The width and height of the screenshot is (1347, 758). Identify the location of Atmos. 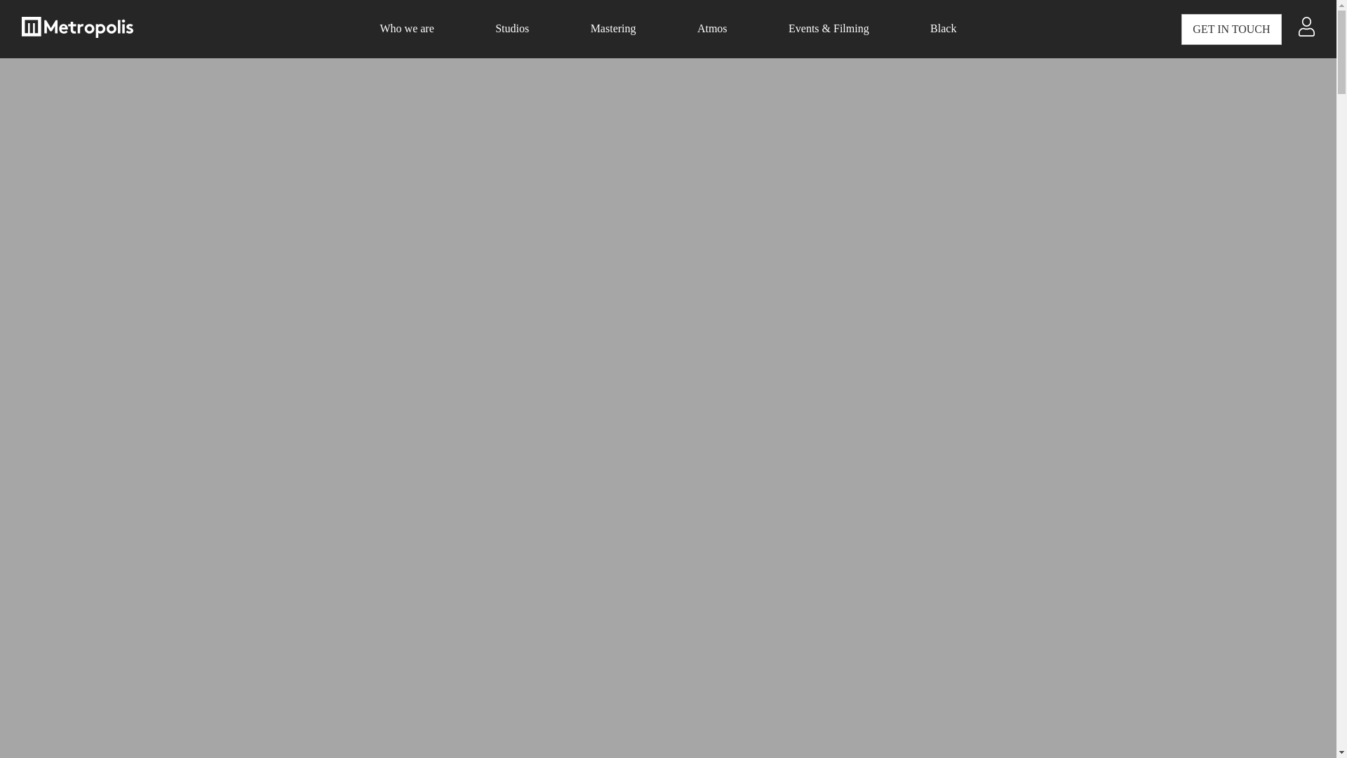
(712, 28).